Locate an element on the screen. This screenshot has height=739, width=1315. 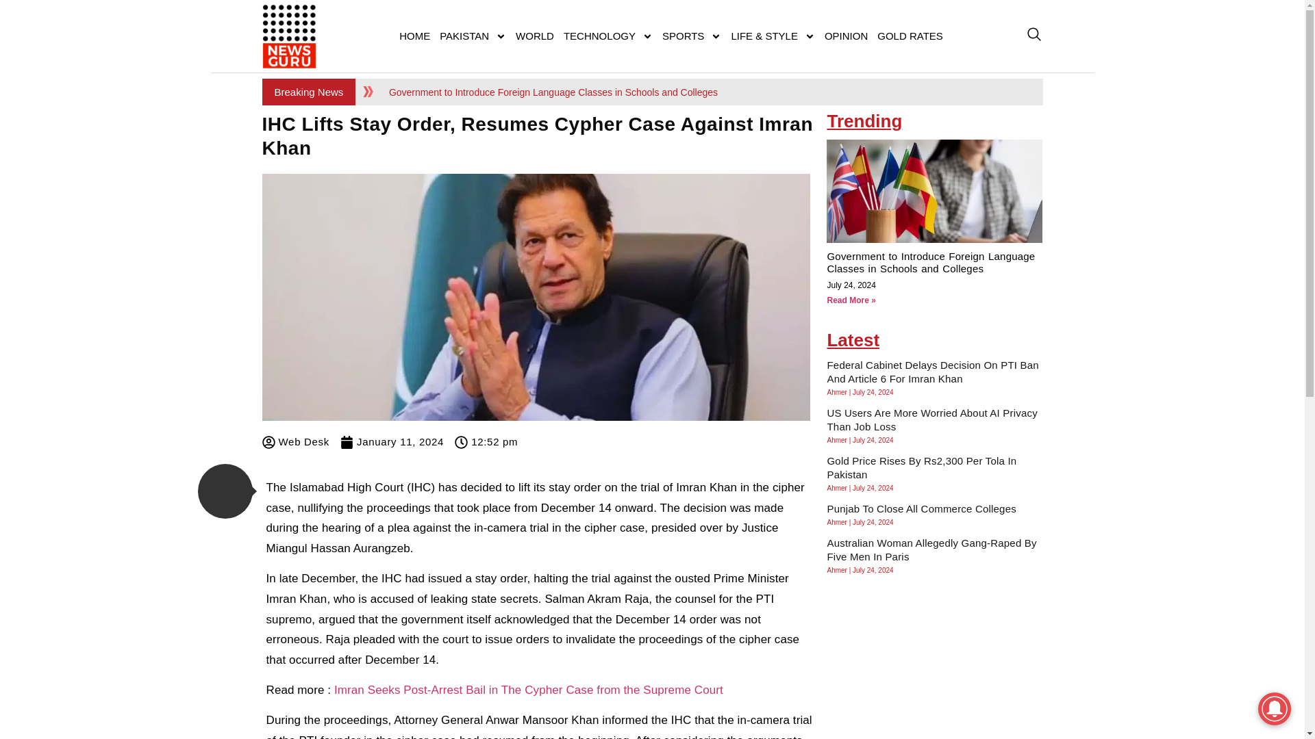
OPINION is located at coordinates (846, 36).